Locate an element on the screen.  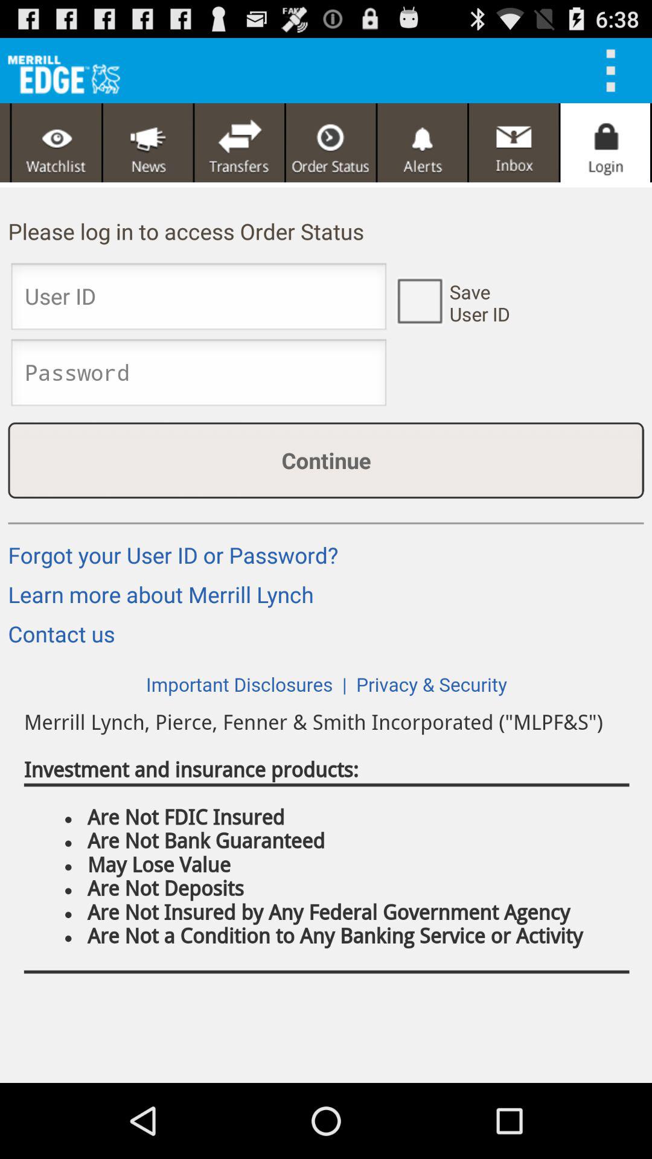
options is located at coordinates (615, 71).